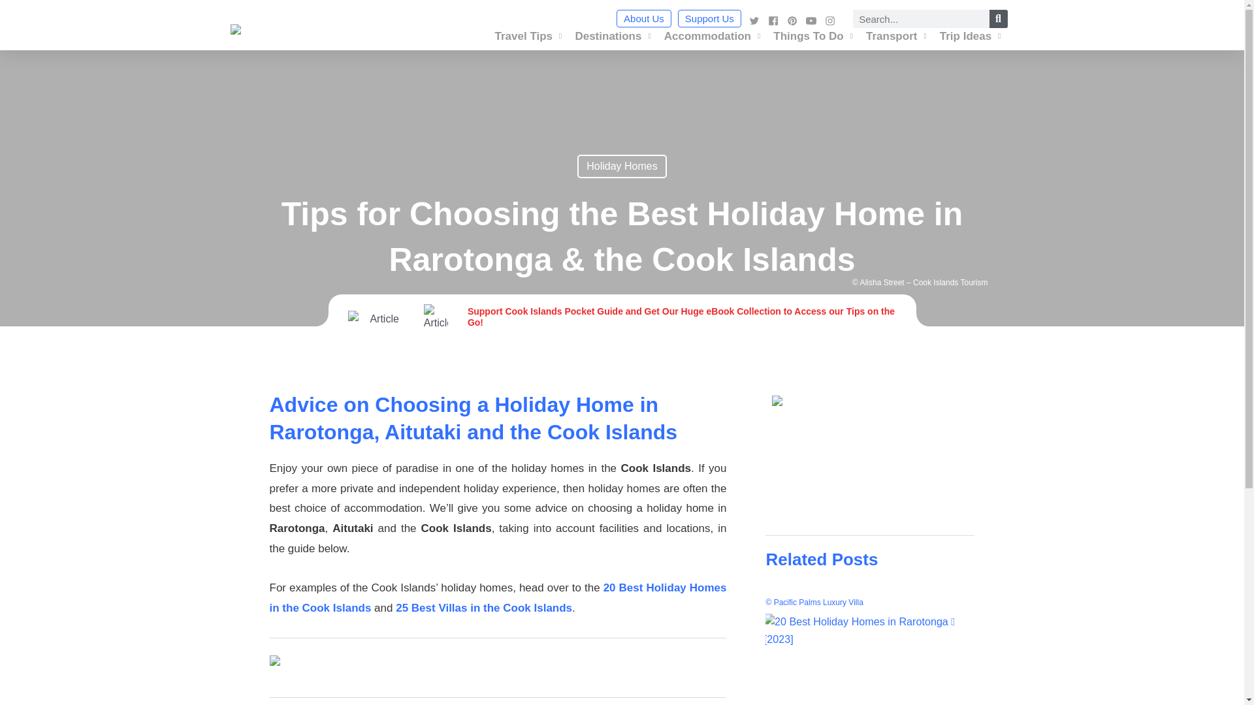 This screenshot has height=705, width=1254. What do you see at coordinates (713, 37) in the screenshot?
I see `Accommodation` at bounding box center [713, 37].